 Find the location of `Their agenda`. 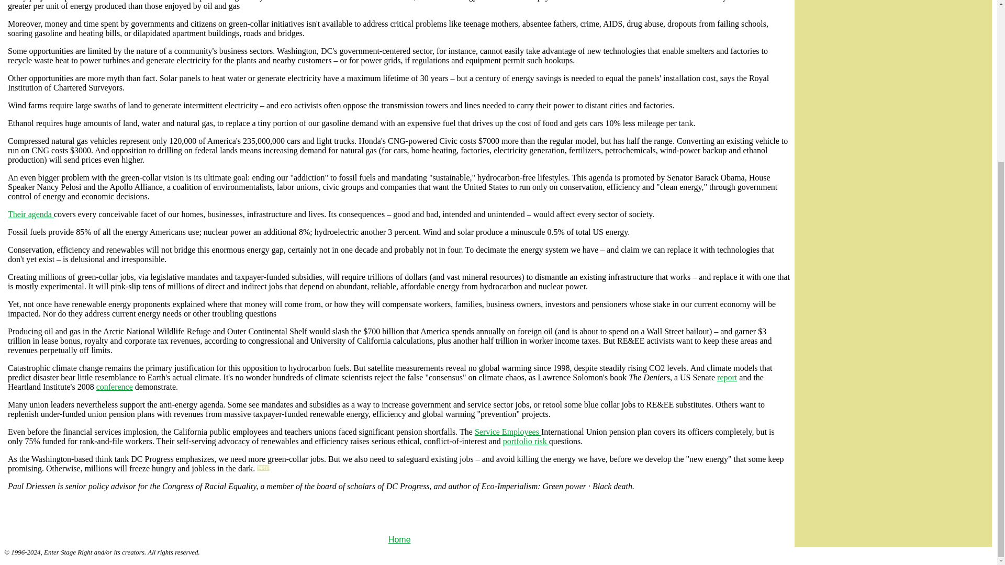

Their agenda is located at coordinates (31, 213).